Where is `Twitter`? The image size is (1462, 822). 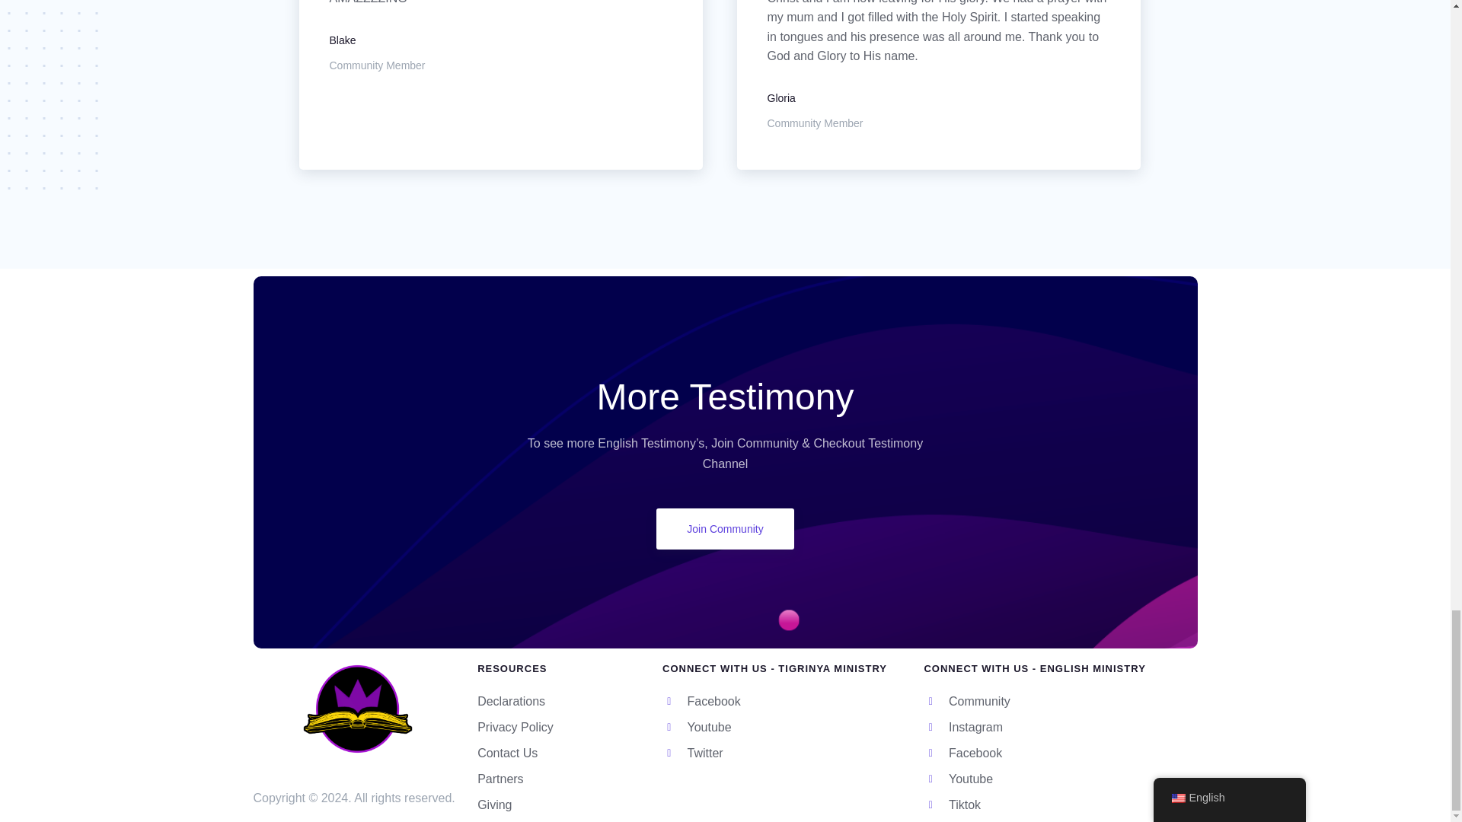
Twitter is located at coordinates (784, 753).